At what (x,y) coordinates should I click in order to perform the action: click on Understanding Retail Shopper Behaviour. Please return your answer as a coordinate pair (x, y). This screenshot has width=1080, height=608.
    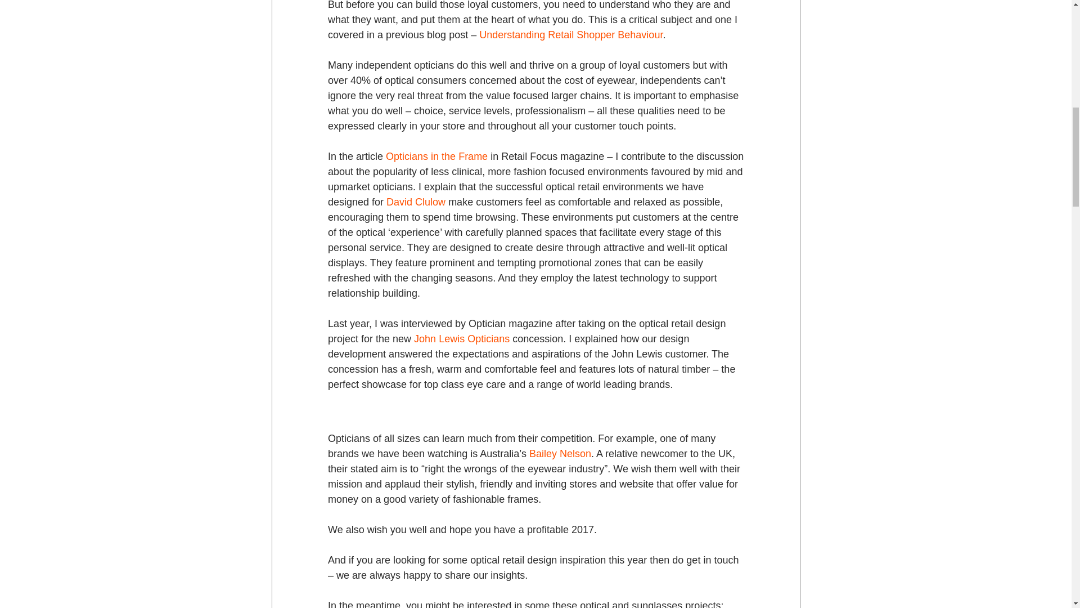
    Looking at the image, I should click on (571, 35).